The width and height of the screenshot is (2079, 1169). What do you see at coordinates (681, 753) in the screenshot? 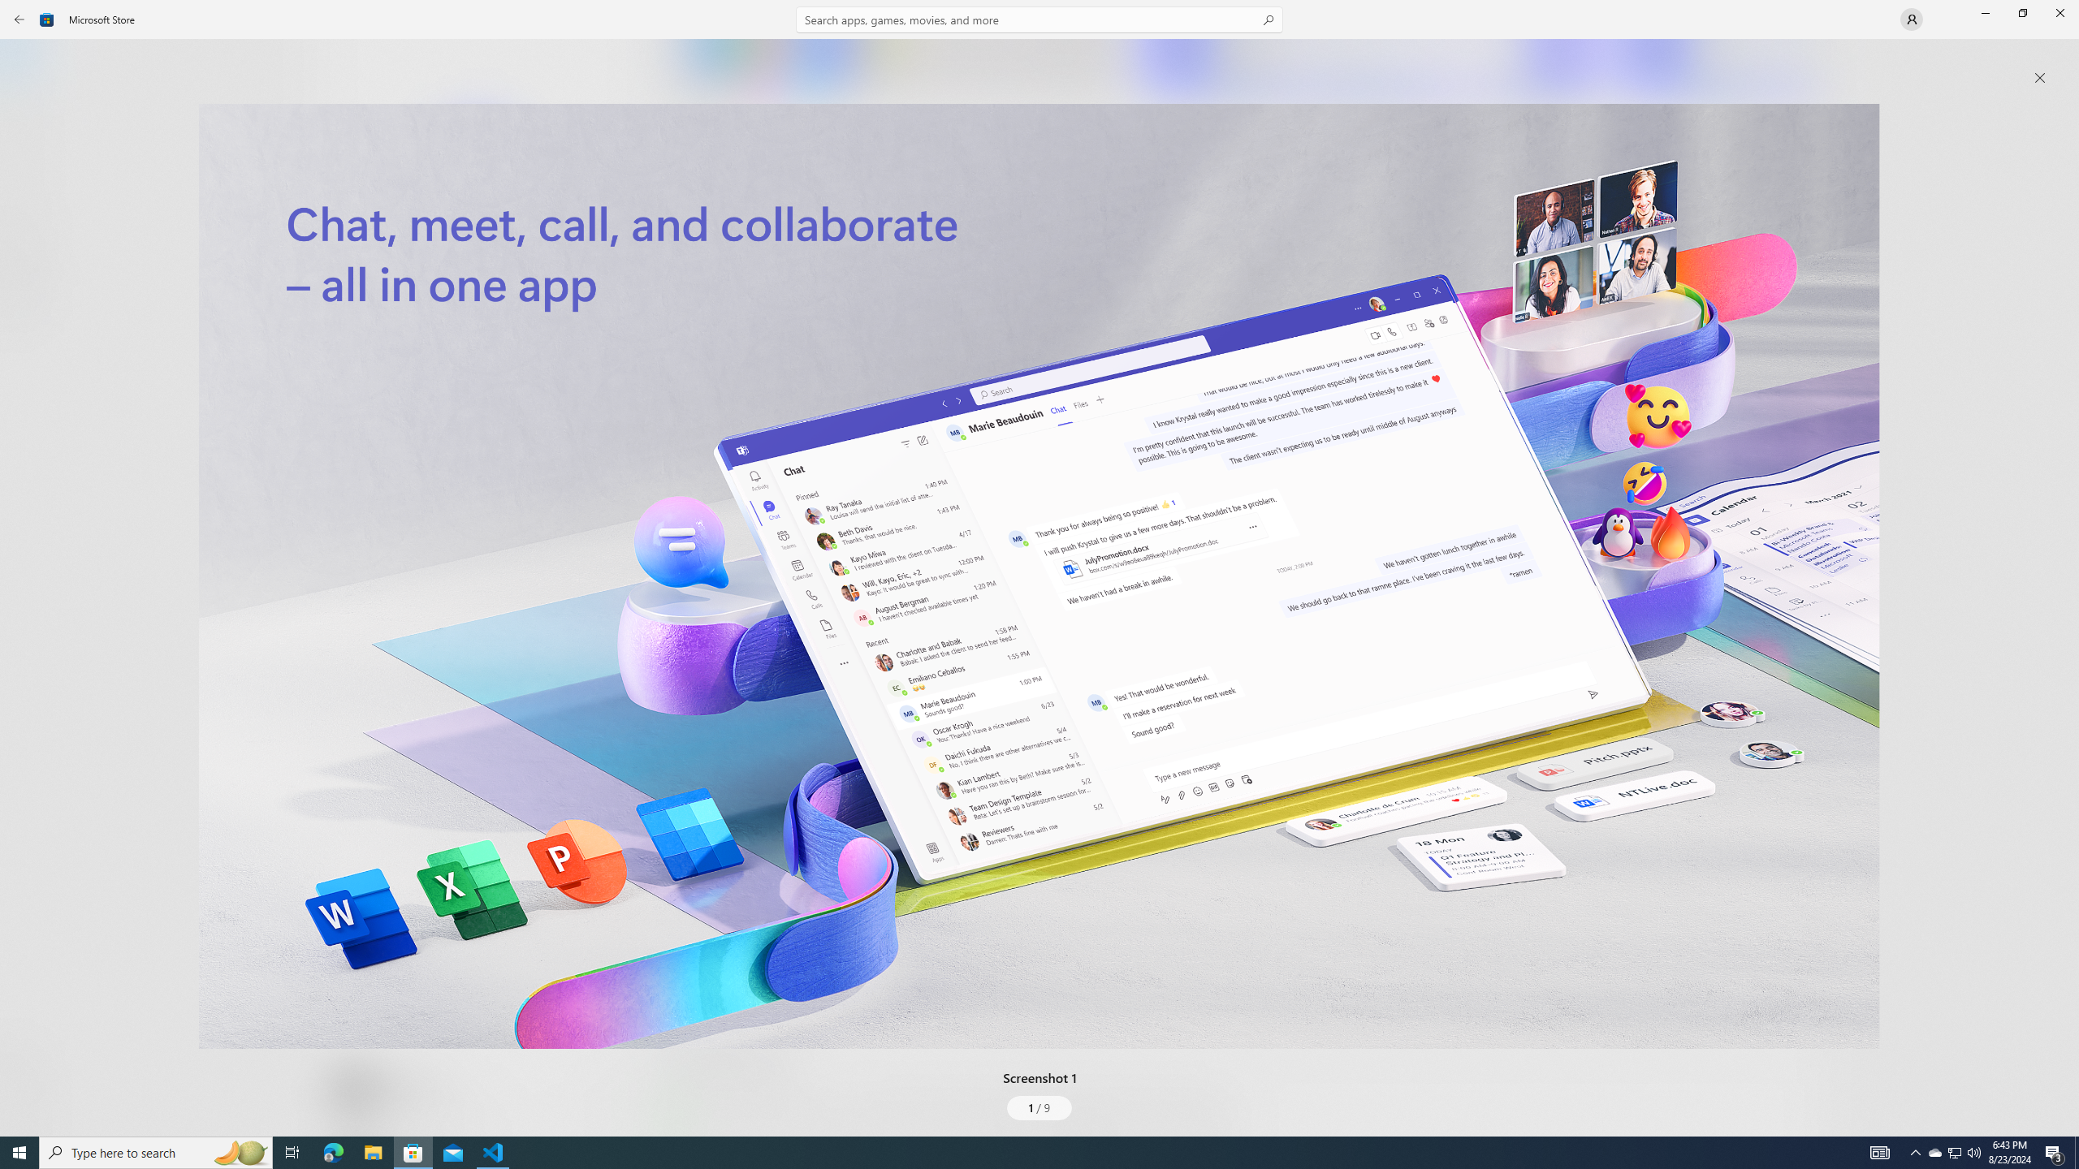
I see `Show all ratings and reviews` at bounding box center [681, 753].